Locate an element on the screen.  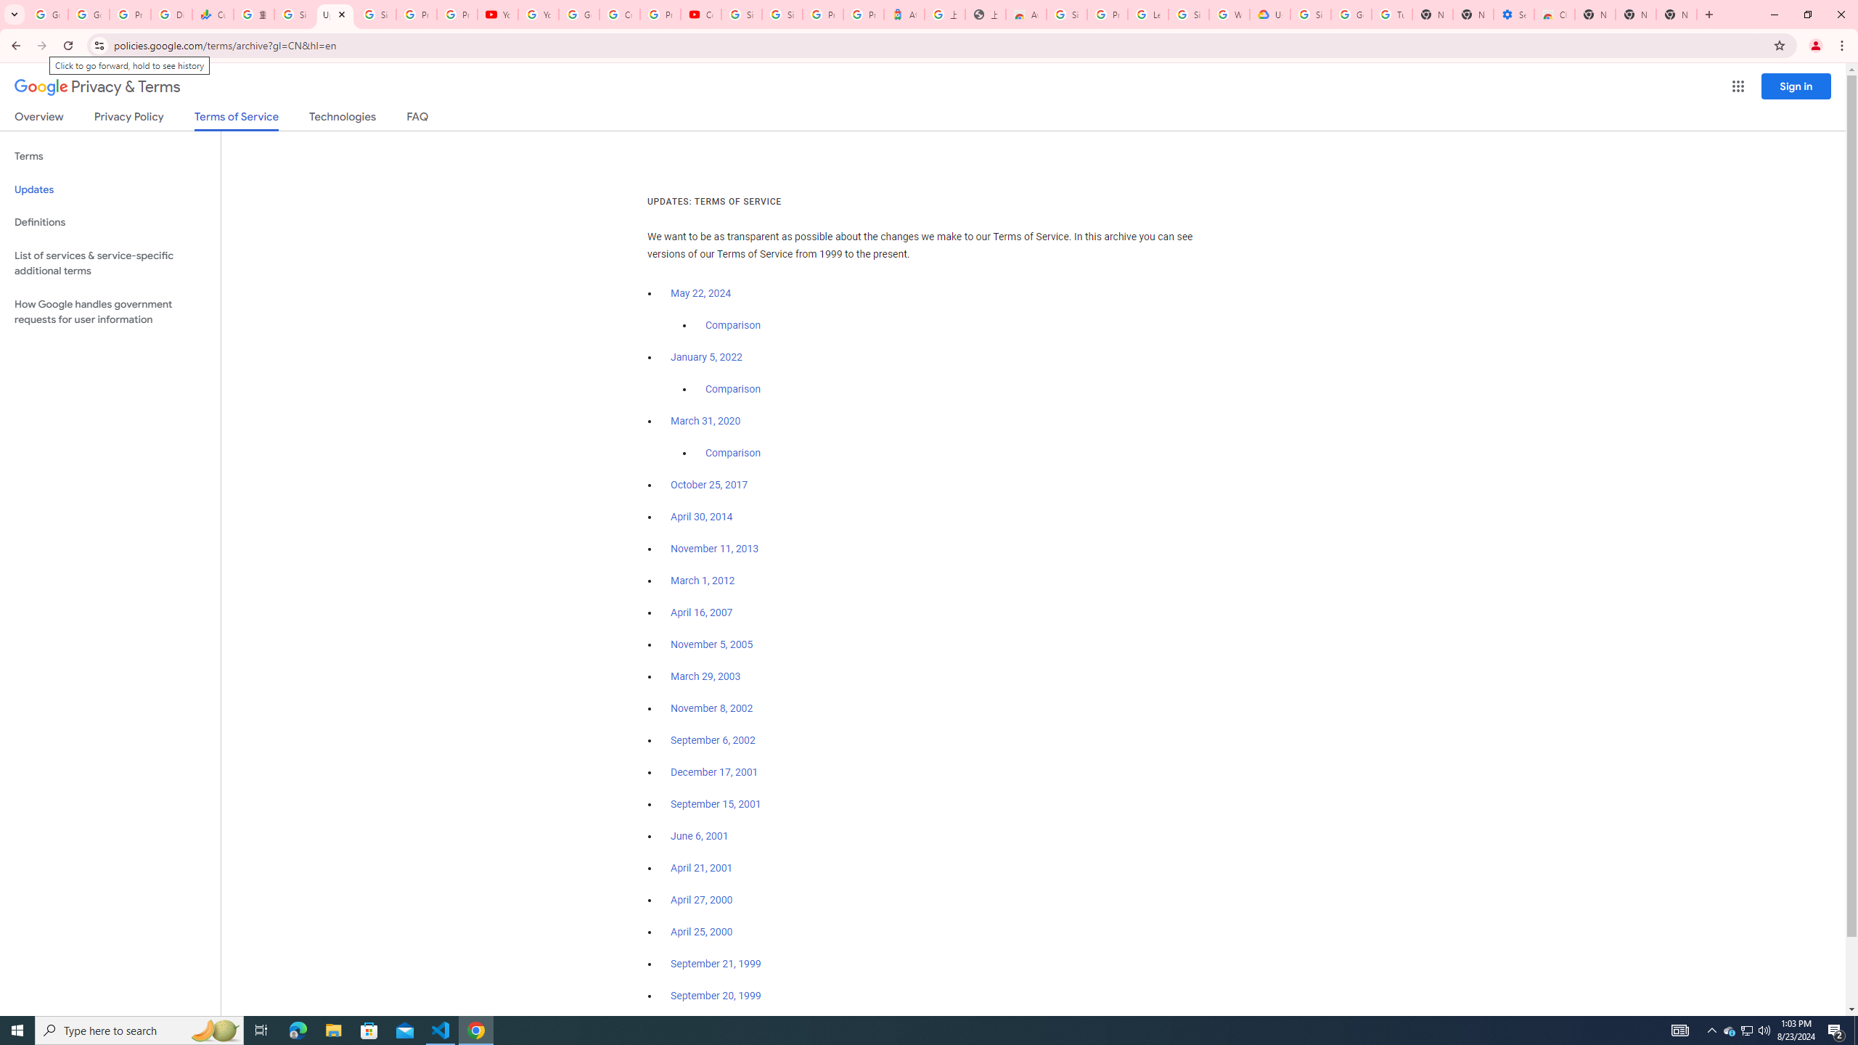
Turn cookies on or off - Computer - Google Account Help is located at coordinates (1392, 15).